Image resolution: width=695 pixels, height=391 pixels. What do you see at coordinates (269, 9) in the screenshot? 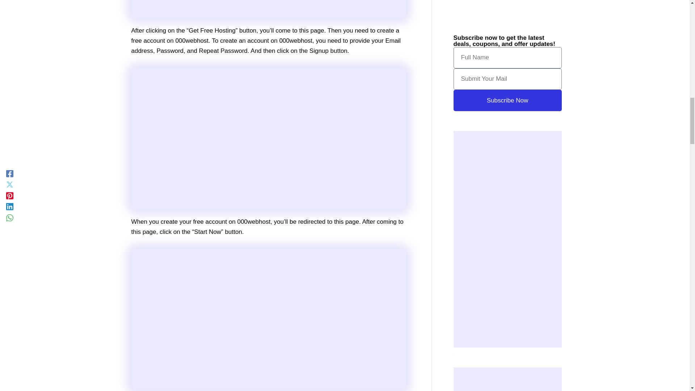
I see `How To Get FREE Hosting On Hostinger` at bounding box center [269, 9].